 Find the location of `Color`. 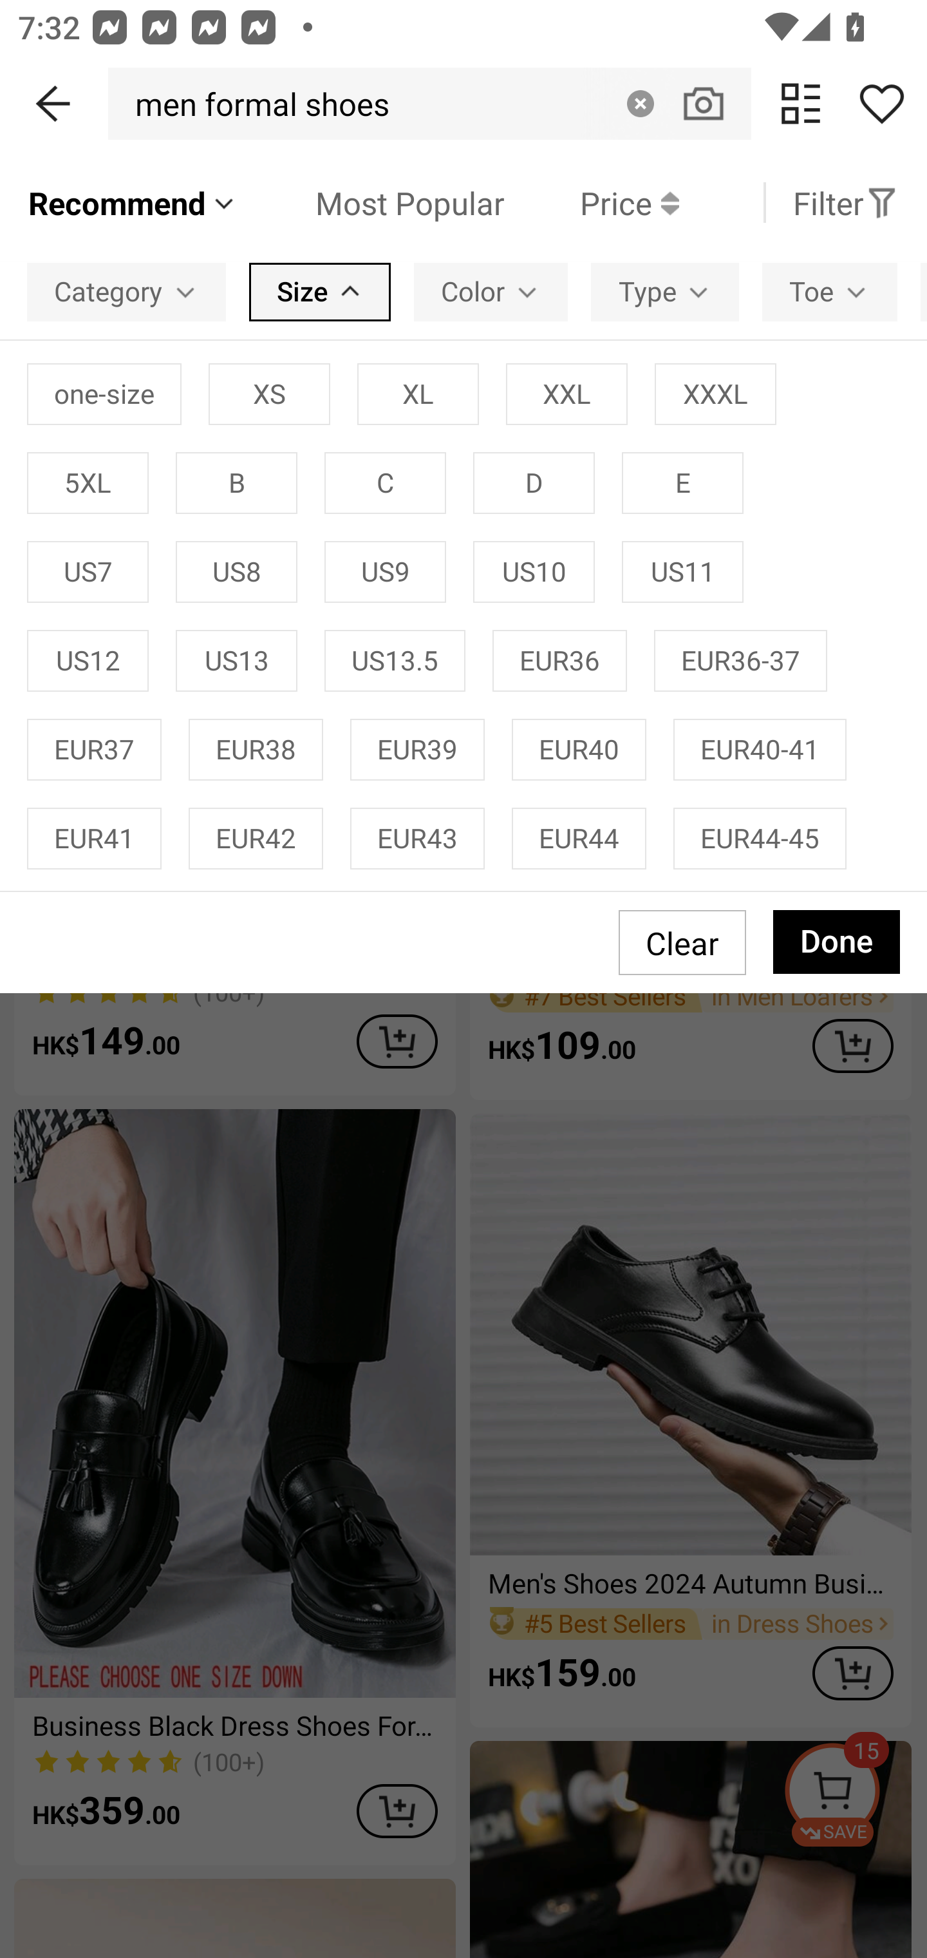

Color is located at coordinates (491, 291).